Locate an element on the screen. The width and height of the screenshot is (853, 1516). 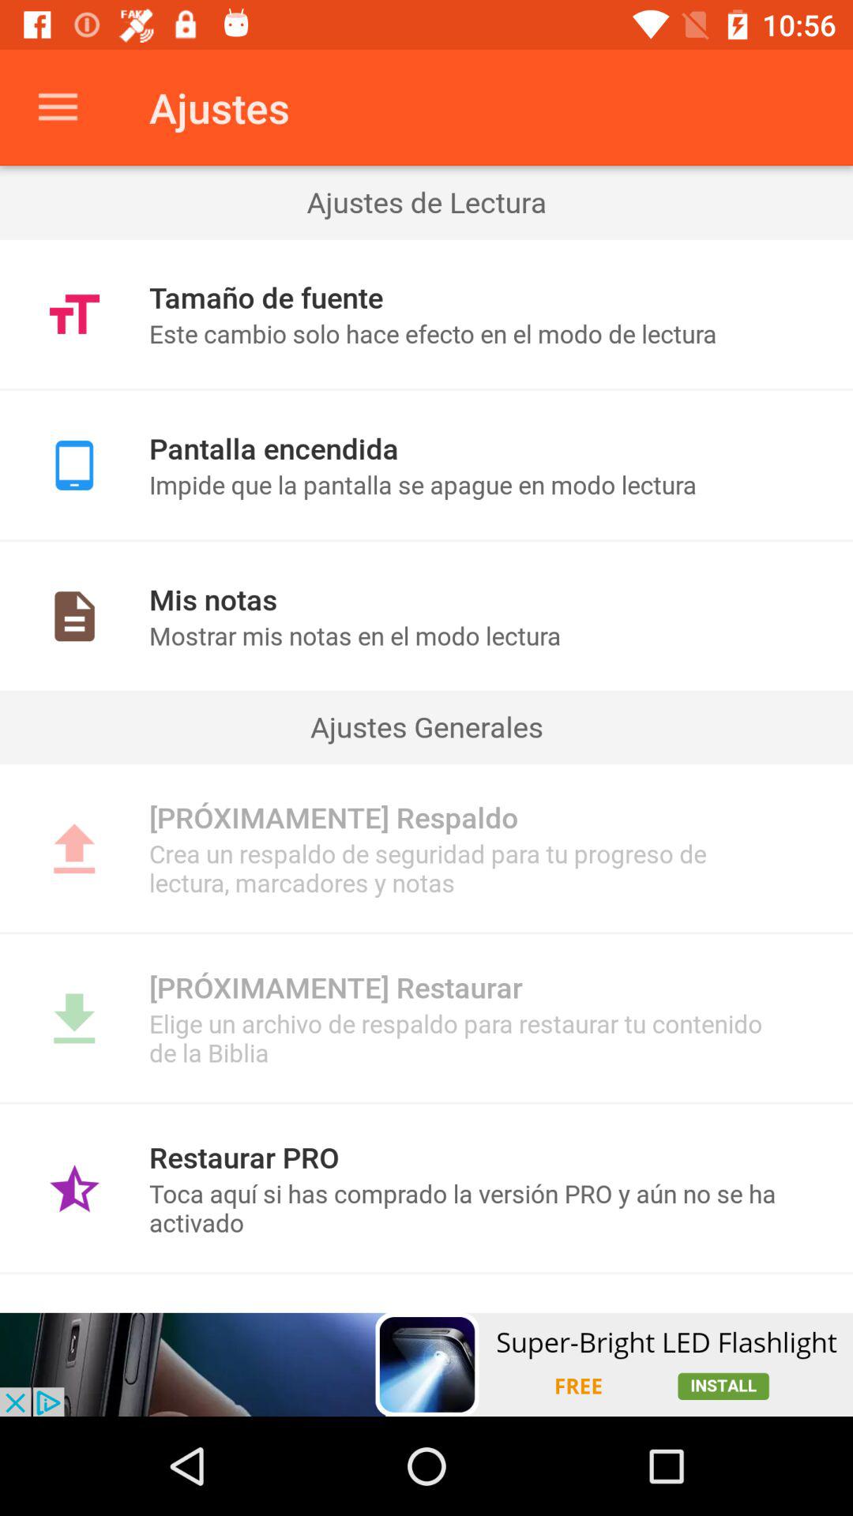
scroll until impide que la item is located at coordinates (468, 485).